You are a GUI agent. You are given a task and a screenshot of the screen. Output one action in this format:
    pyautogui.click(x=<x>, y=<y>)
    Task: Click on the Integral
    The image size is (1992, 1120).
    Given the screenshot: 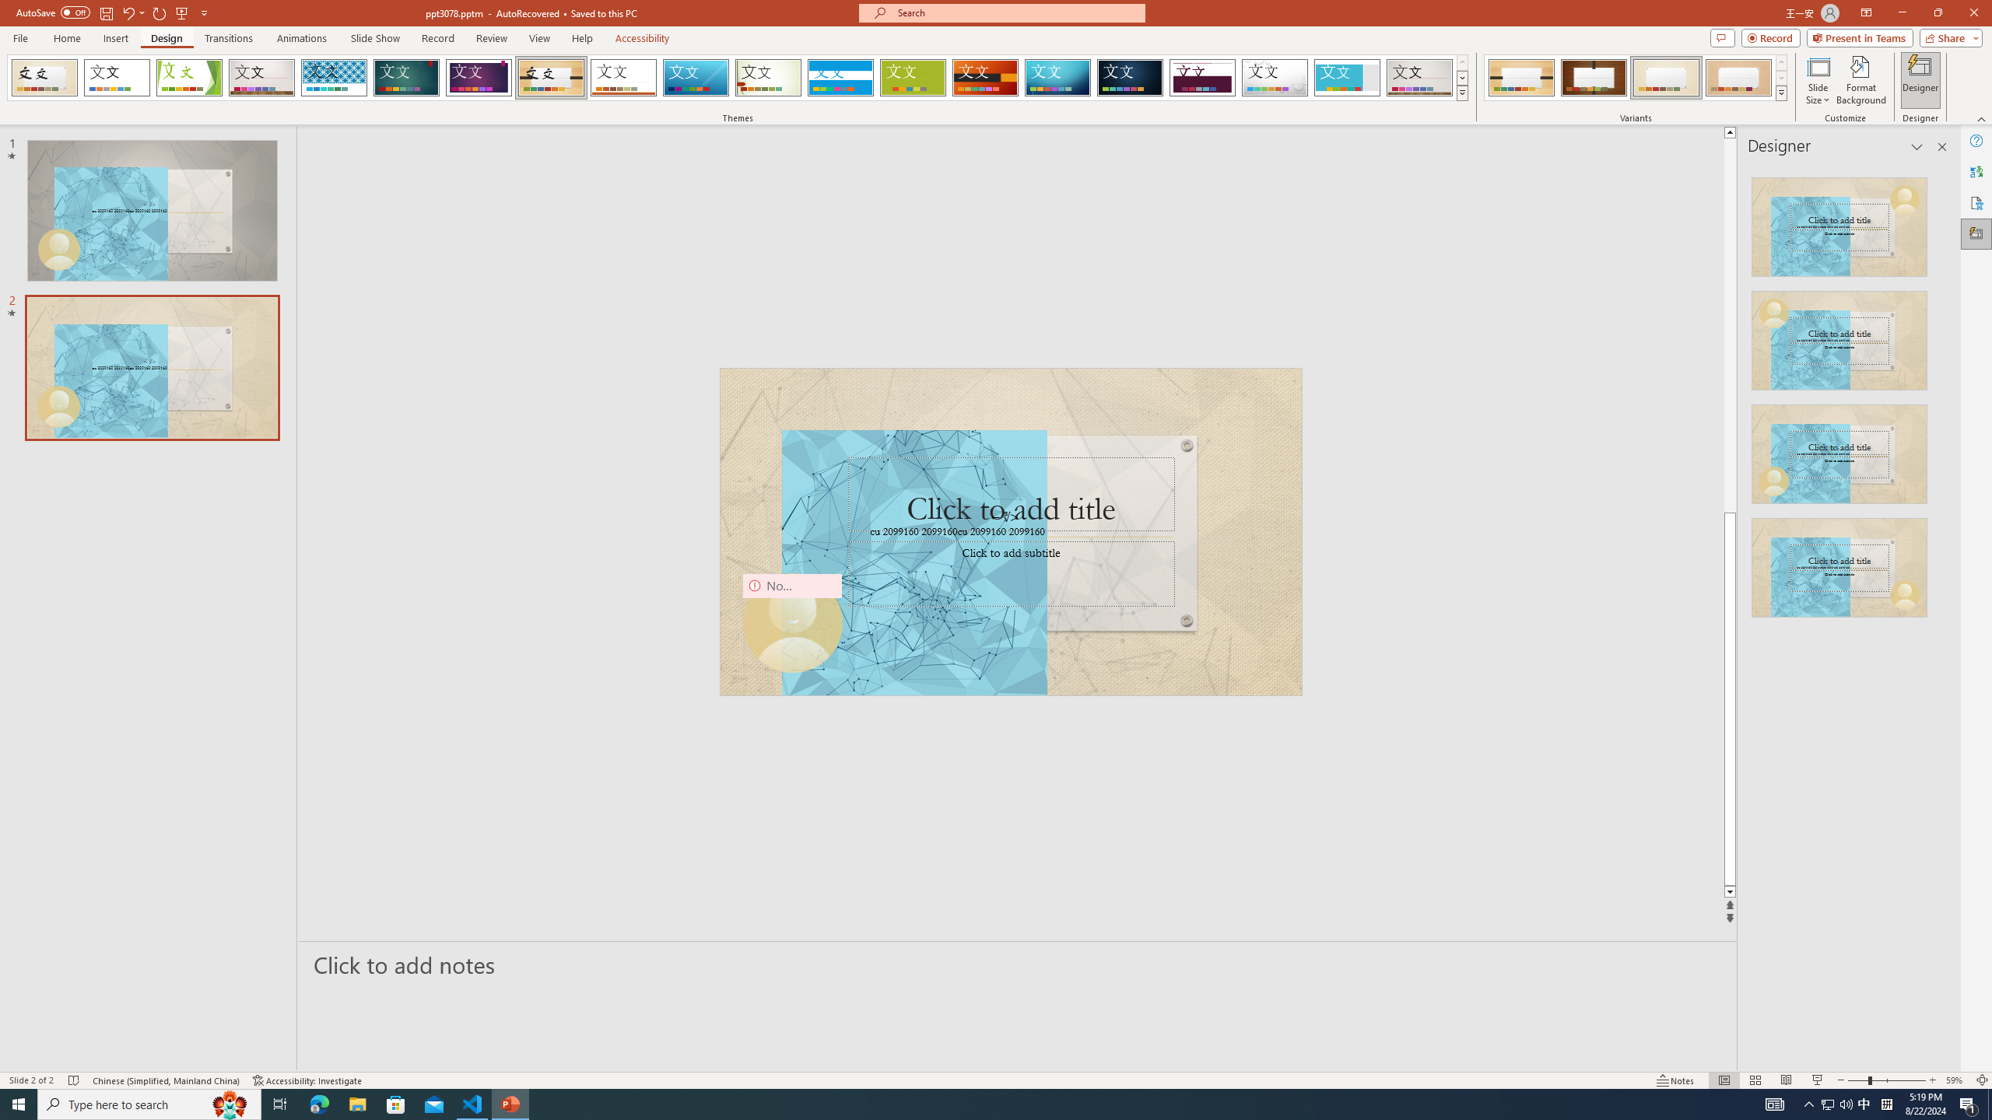 What is the action you would take?
    pyautogui.click(x=335, y=78)
    